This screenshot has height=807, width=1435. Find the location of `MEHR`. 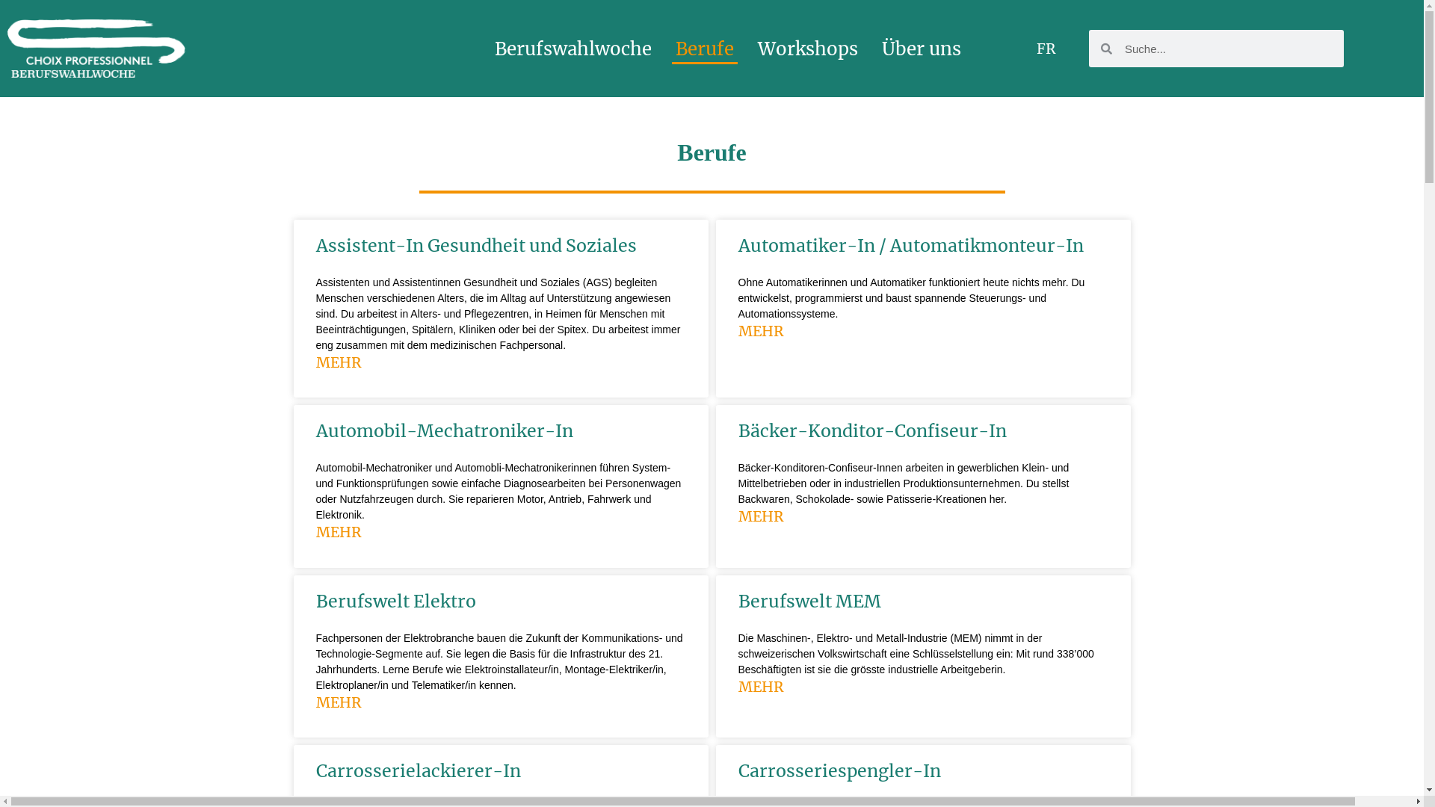

MEHR is located at coordinates (338, 532).